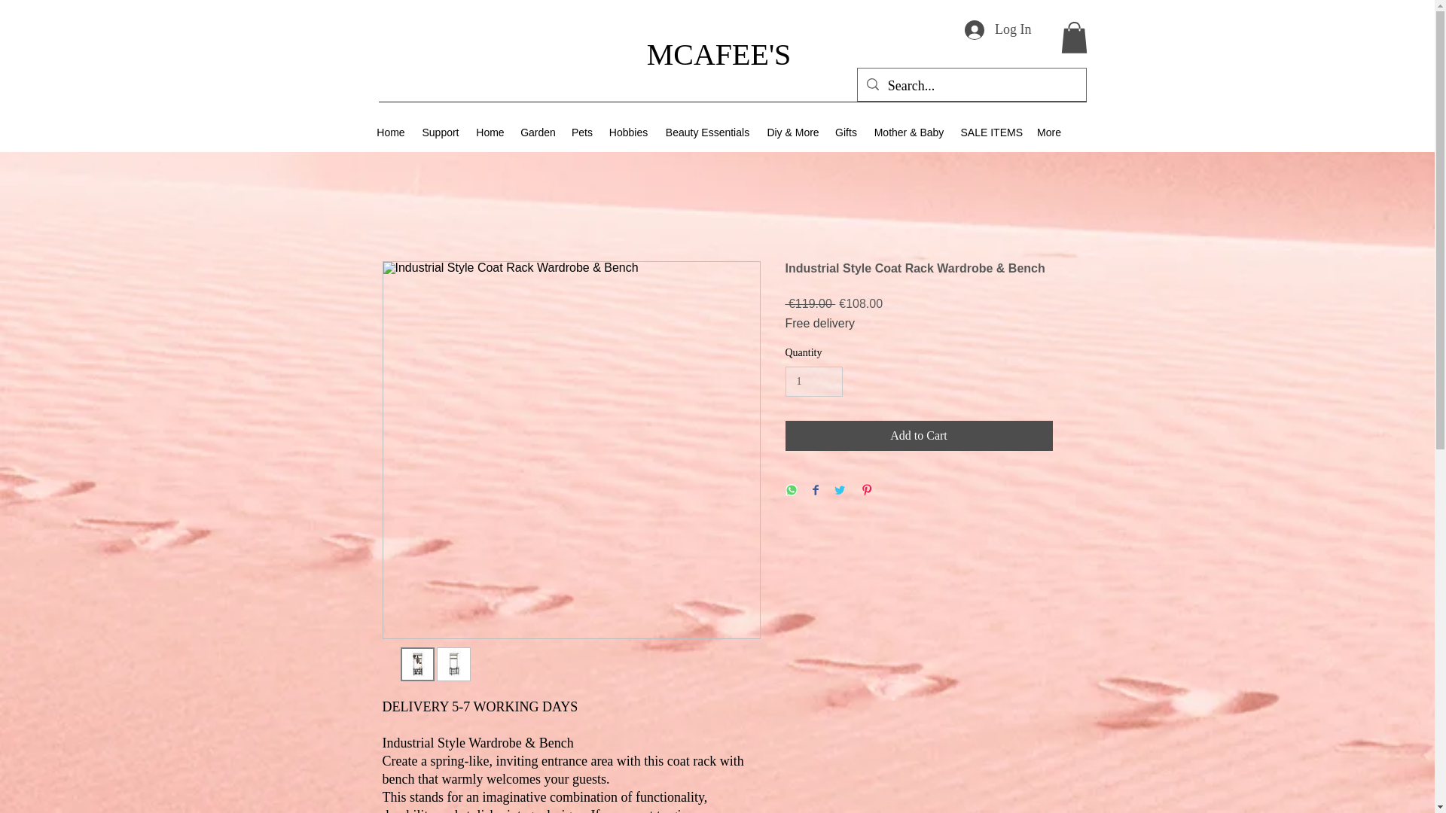  Describe the element at coordinates (391, 132) in the screenshot. I see `Home` at that location.